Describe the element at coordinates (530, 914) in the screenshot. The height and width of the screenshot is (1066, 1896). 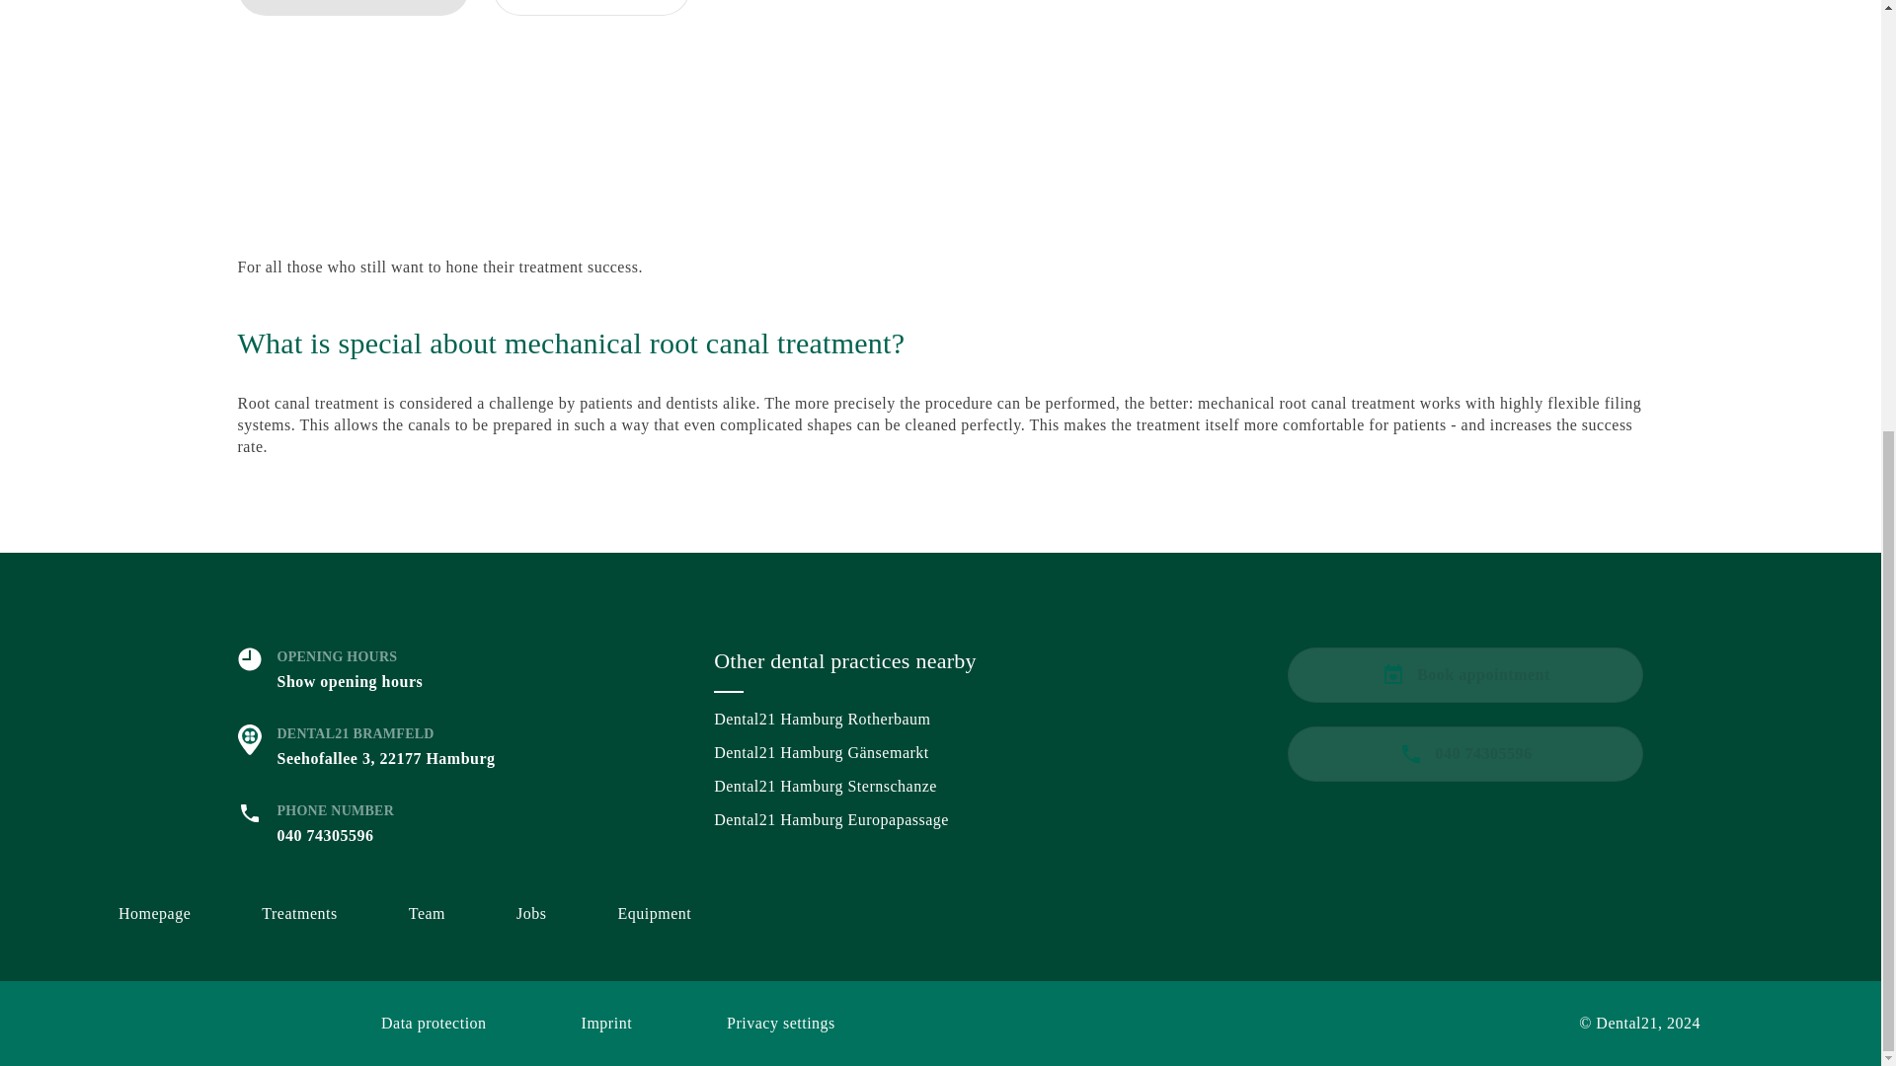
I see `Jobs` at that location.